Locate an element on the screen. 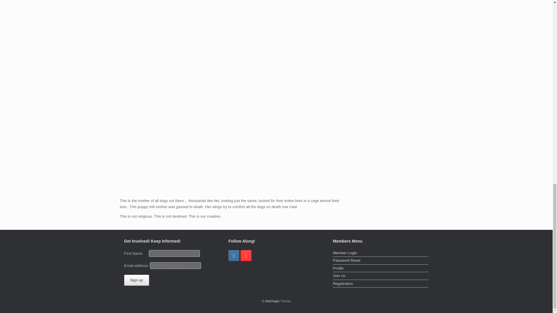 Image resolution: width=557 pixels, height=313 pixels. St. Rocco Foundation - Together We Can Save Them Instagram is located at coordinates (234, 255).